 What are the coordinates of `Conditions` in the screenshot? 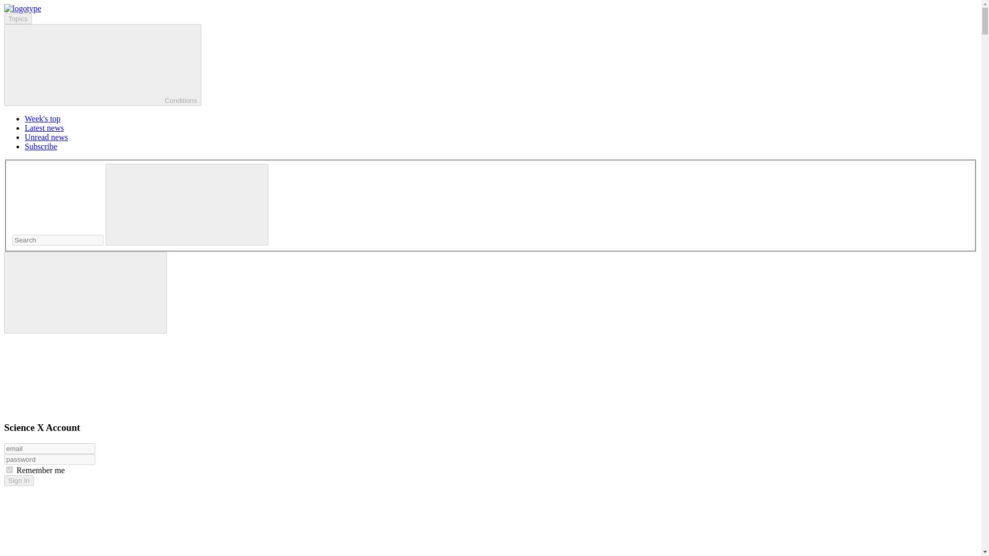 It's located at (103, 65).